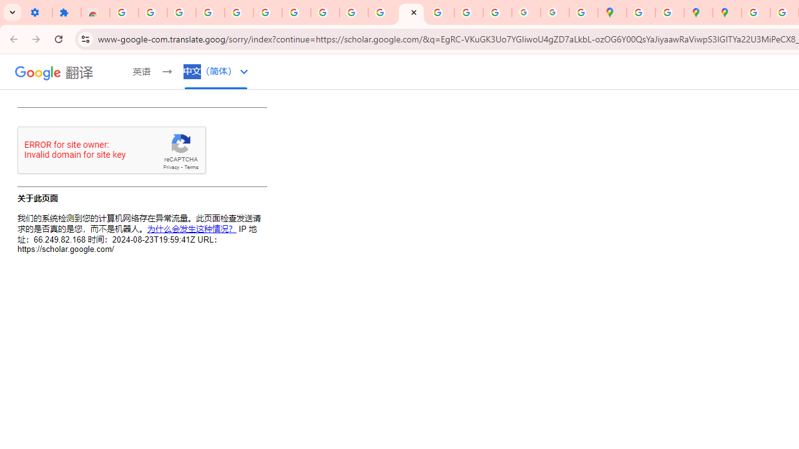 Image resolution: width=799 pixels, height=449 pixels. Describe the element at coordinates (96, 12) in the screenshot. I see `Reviews: Helix Fruit Jump Arcade Game` at that location.